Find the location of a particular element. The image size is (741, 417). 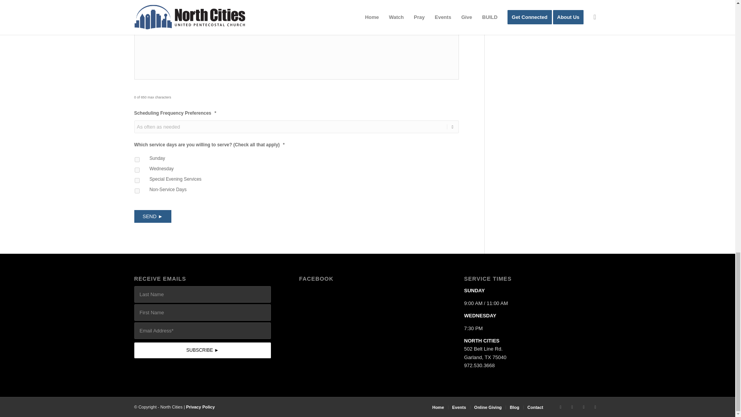

Home is located at coordinates (438, 407).